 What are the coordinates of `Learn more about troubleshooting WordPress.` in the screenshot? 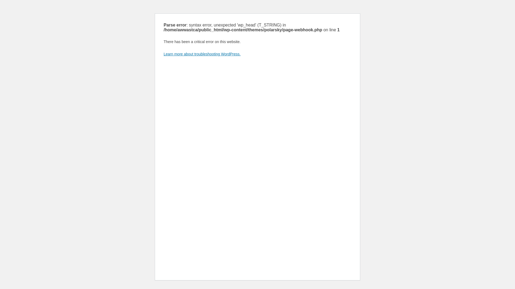 It's located at (202, 54).